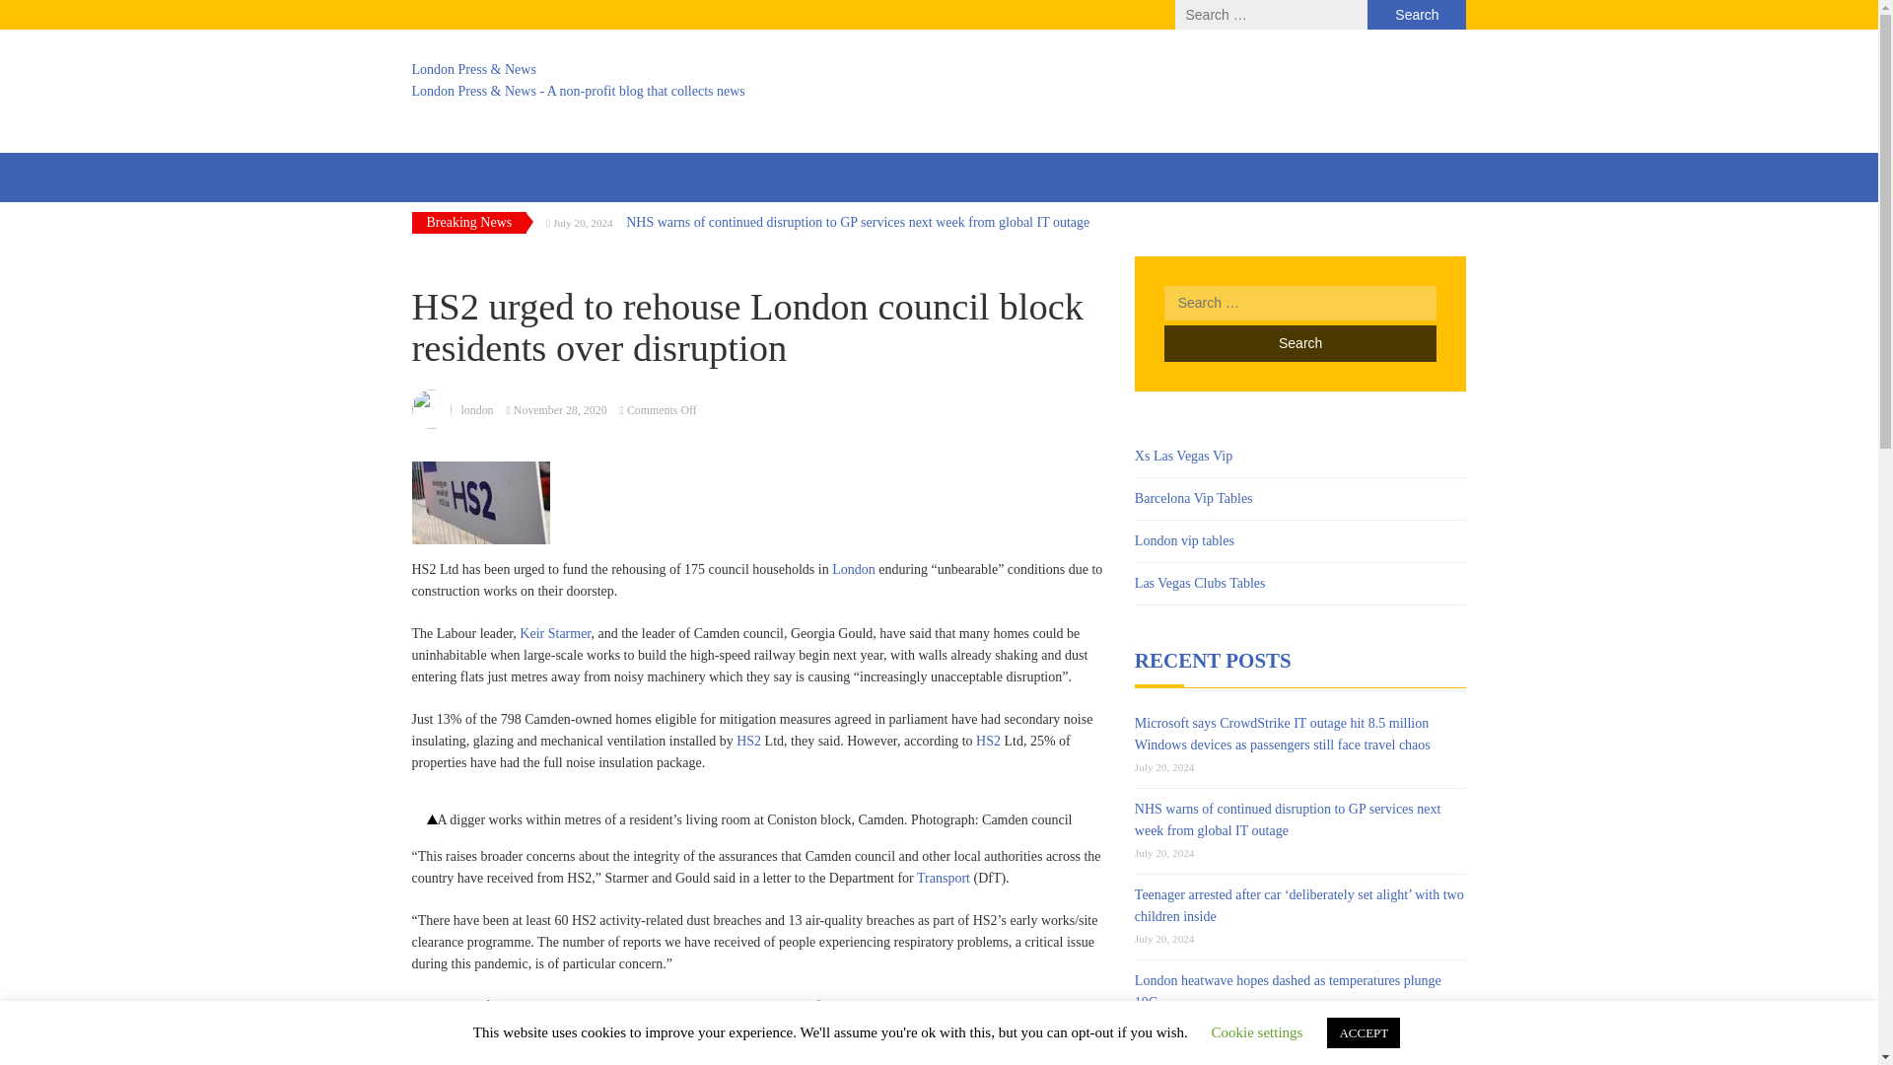  Describe the element at coordinates (943, 878) in the screenshot. I see `Transport` at that location.